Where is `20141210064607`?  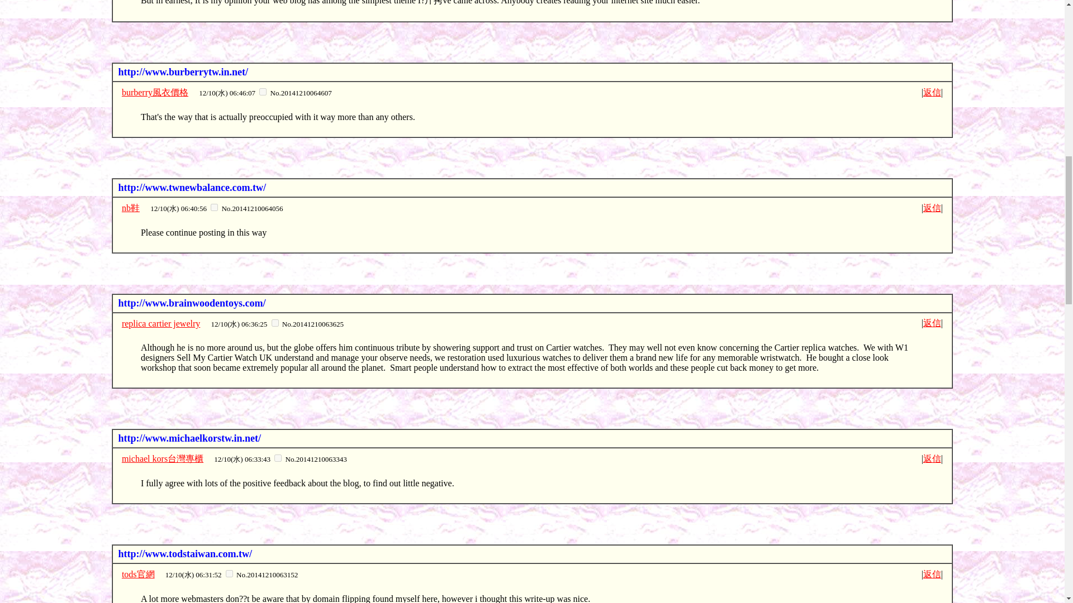
20141210064607 is located at coordinates (263, 92).